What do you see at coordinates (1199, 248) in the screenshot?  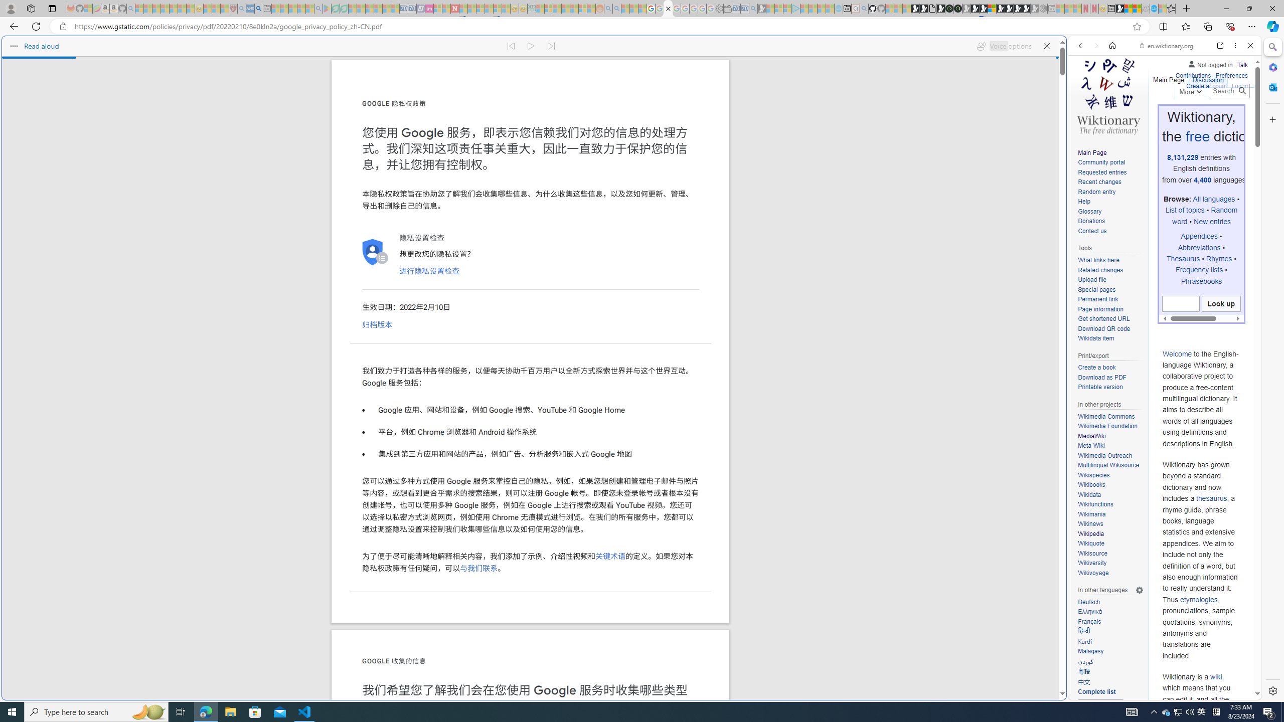 I see `Abbreviations` at bounding box center [1199, 248].